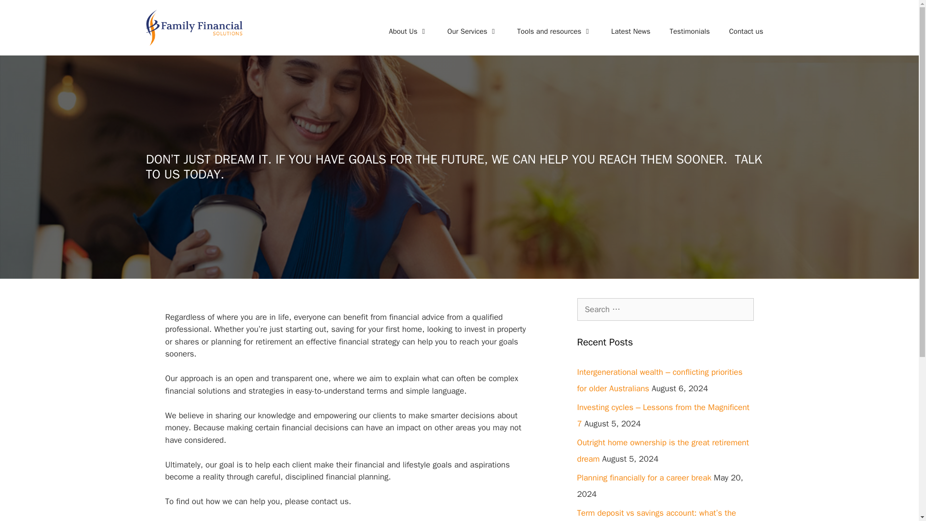  Describe the element at coordinates (473, 31) in the screenshot. I see `Our Services` at that location.